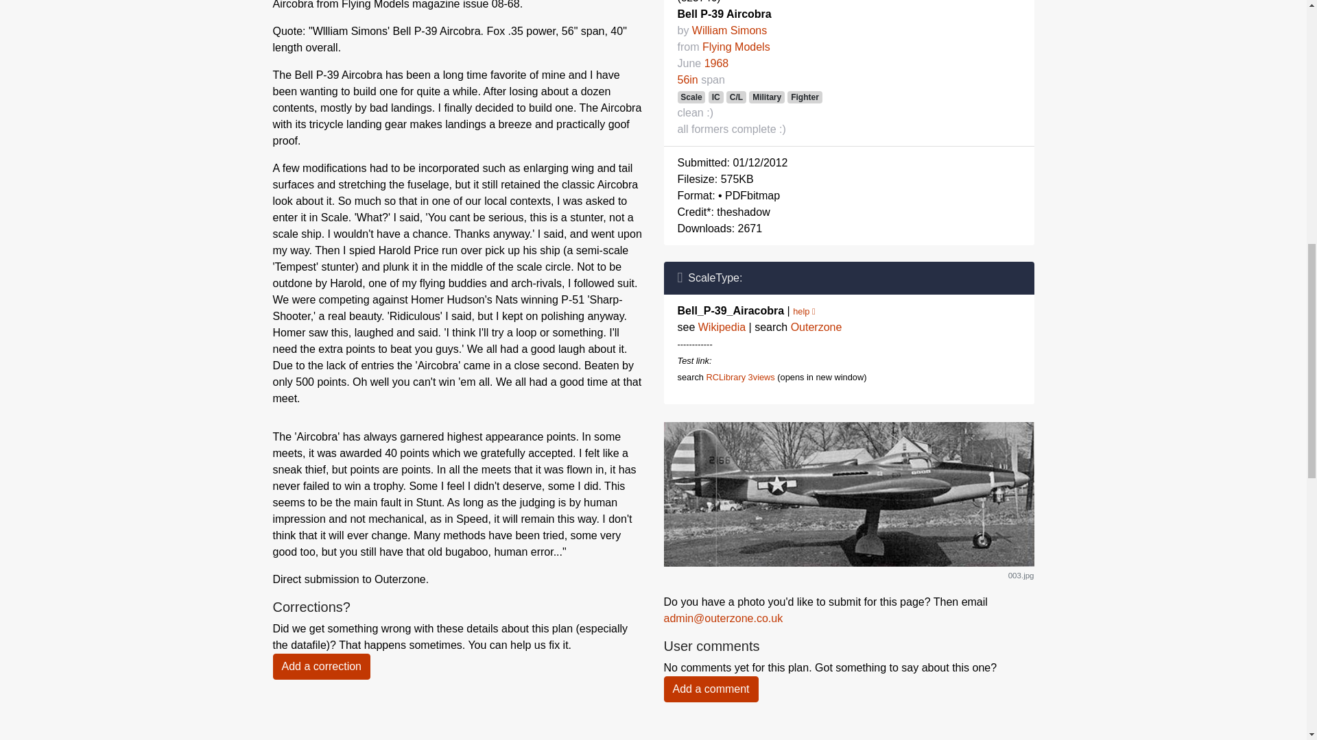 The image size is (1317, 740). Describe the element at coordinates (717, 63) in the screenshot. I see `1968` at that location.